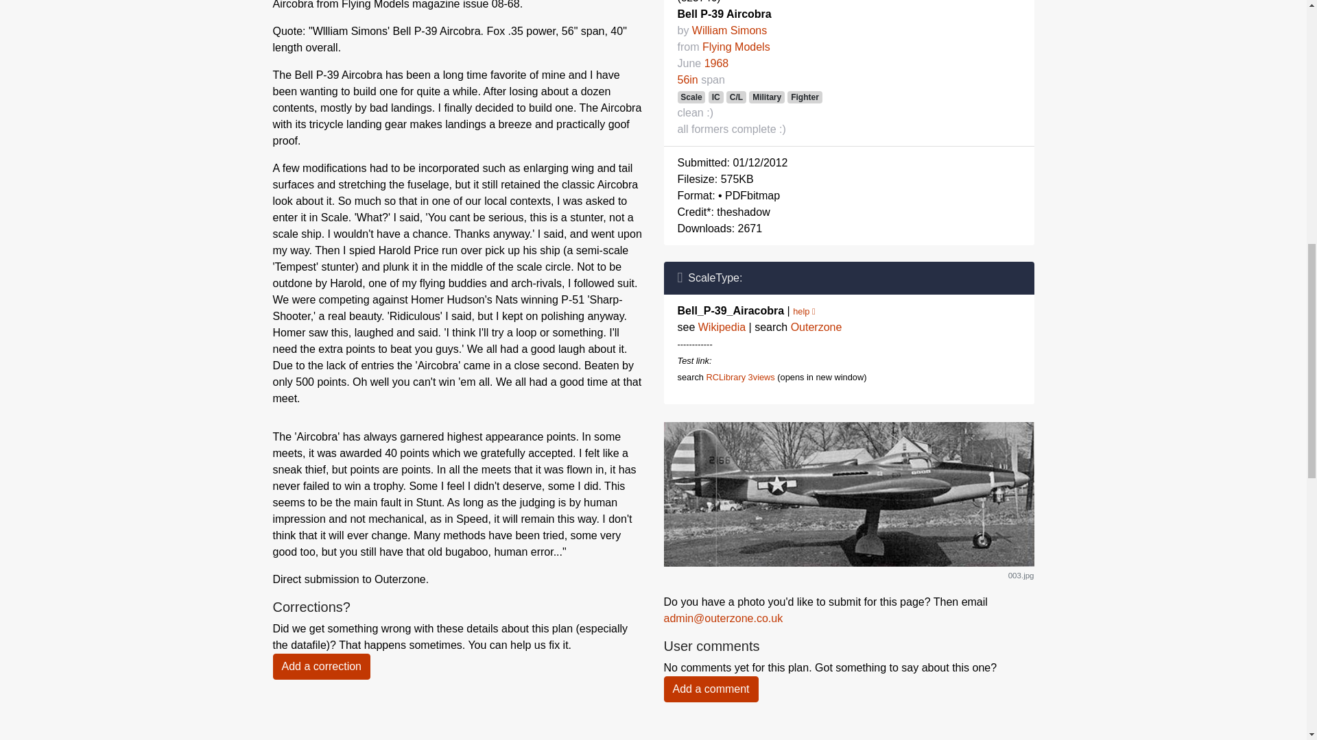 The image size is (1317, 740). Describe the element at coordinates (717, 63) in the screenshot. I see `1968` at that location.